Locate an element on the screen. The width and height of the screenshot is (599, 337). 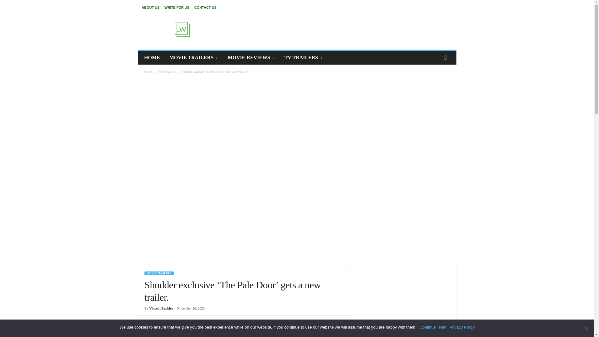
MOVIE TRAILERS is located at coordinates (194, 58).